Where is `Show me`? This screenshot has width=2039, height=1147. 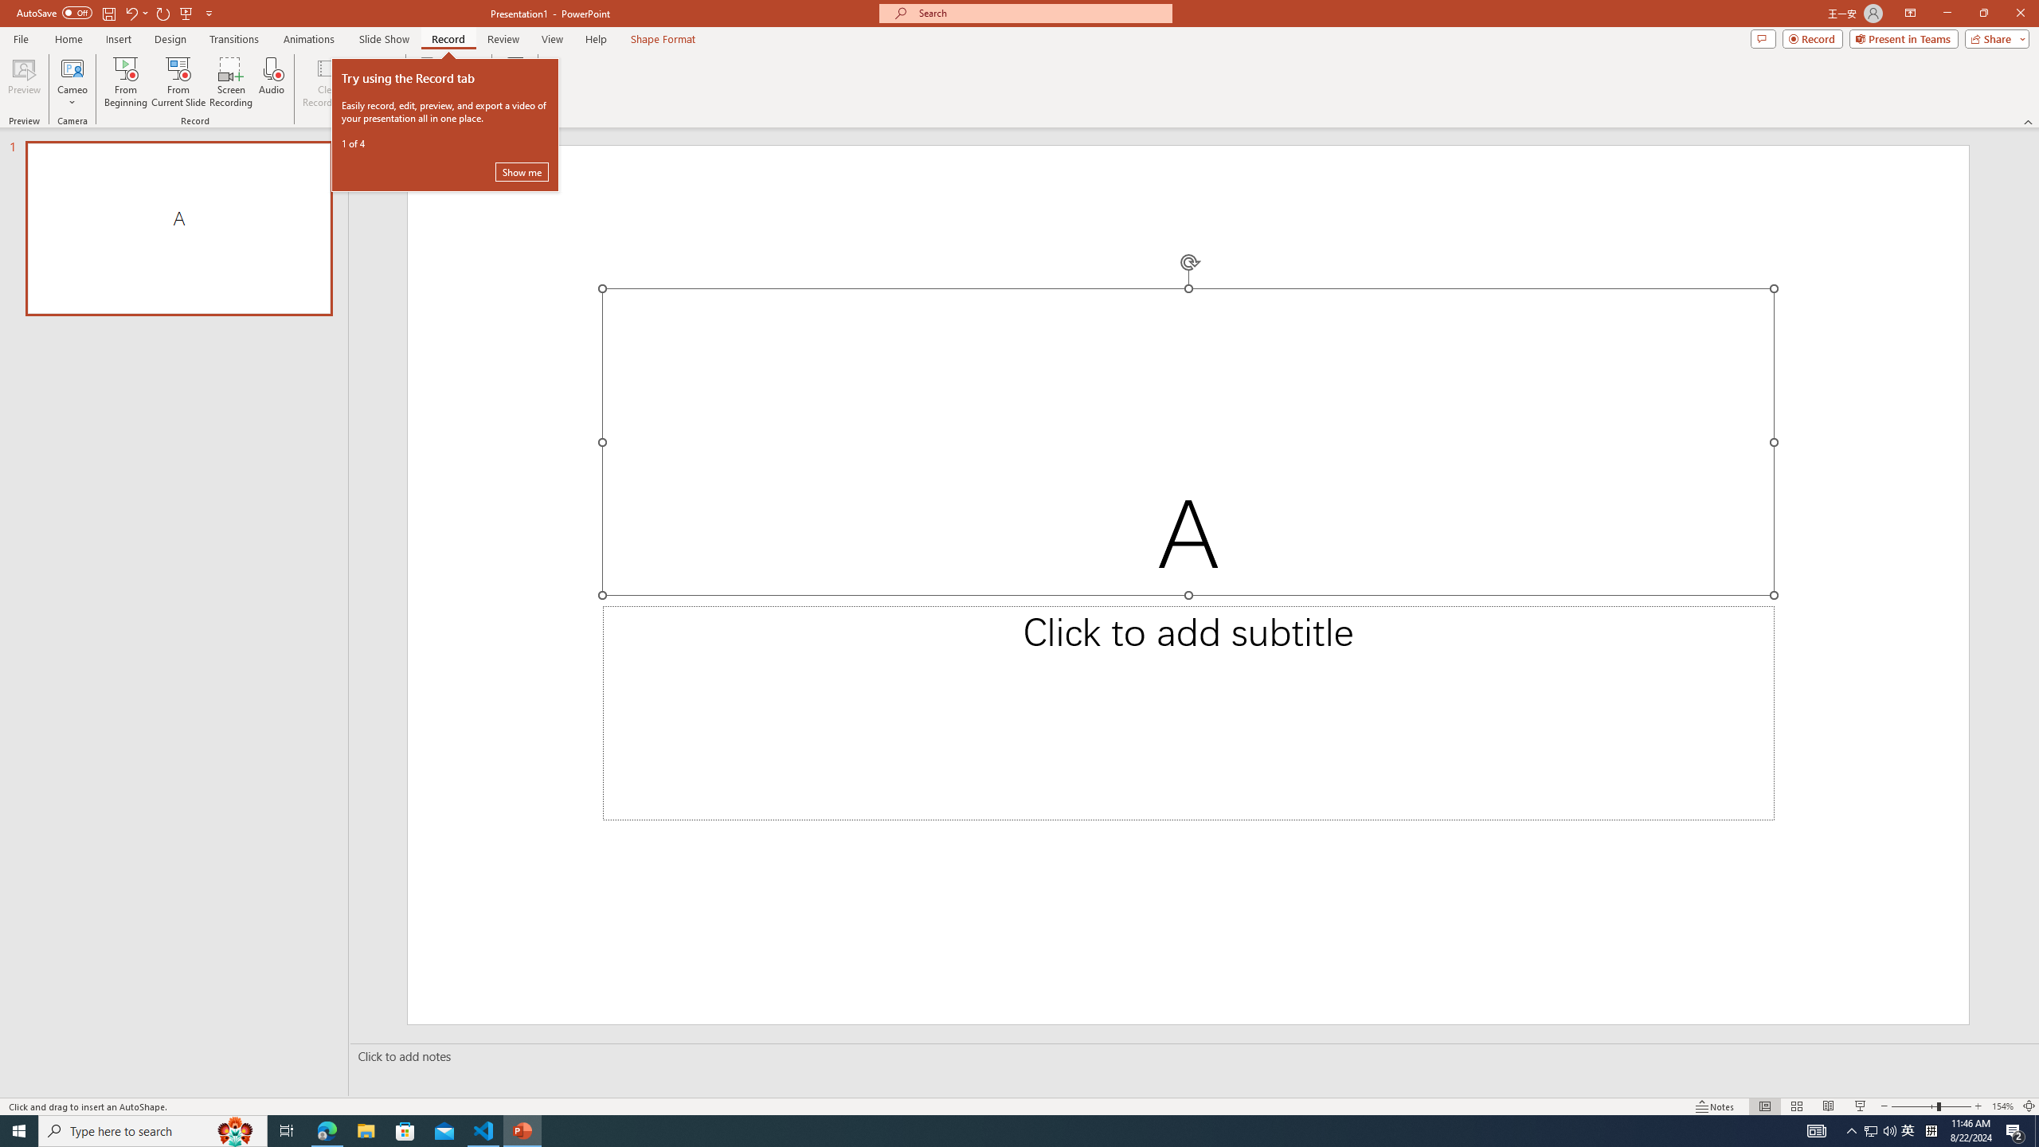 Show me is located at coordinates (522, 172).